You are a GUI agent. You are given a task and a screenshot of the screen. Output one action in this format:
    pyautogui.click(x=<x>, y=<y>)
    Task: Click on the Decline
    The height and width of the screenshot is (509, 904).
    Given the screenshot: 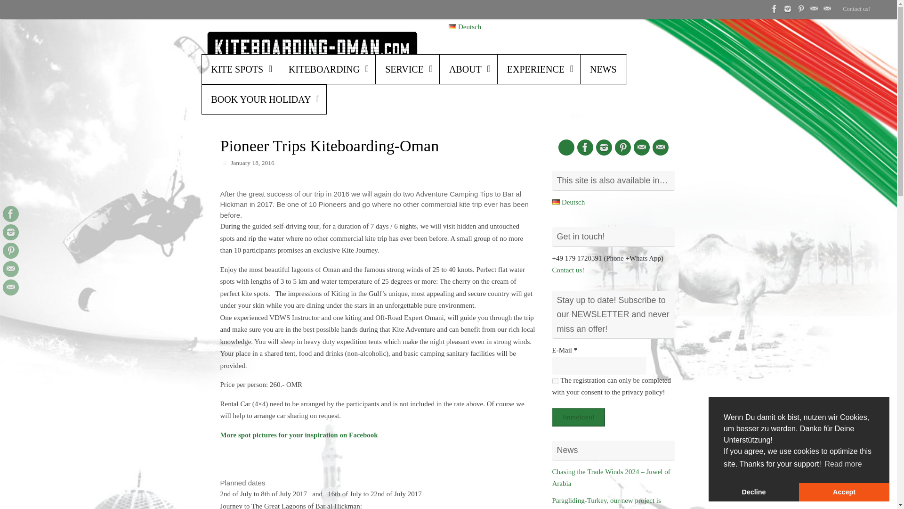 What is the action you would take?
    pyautogui.click(x=754, y=492)
    